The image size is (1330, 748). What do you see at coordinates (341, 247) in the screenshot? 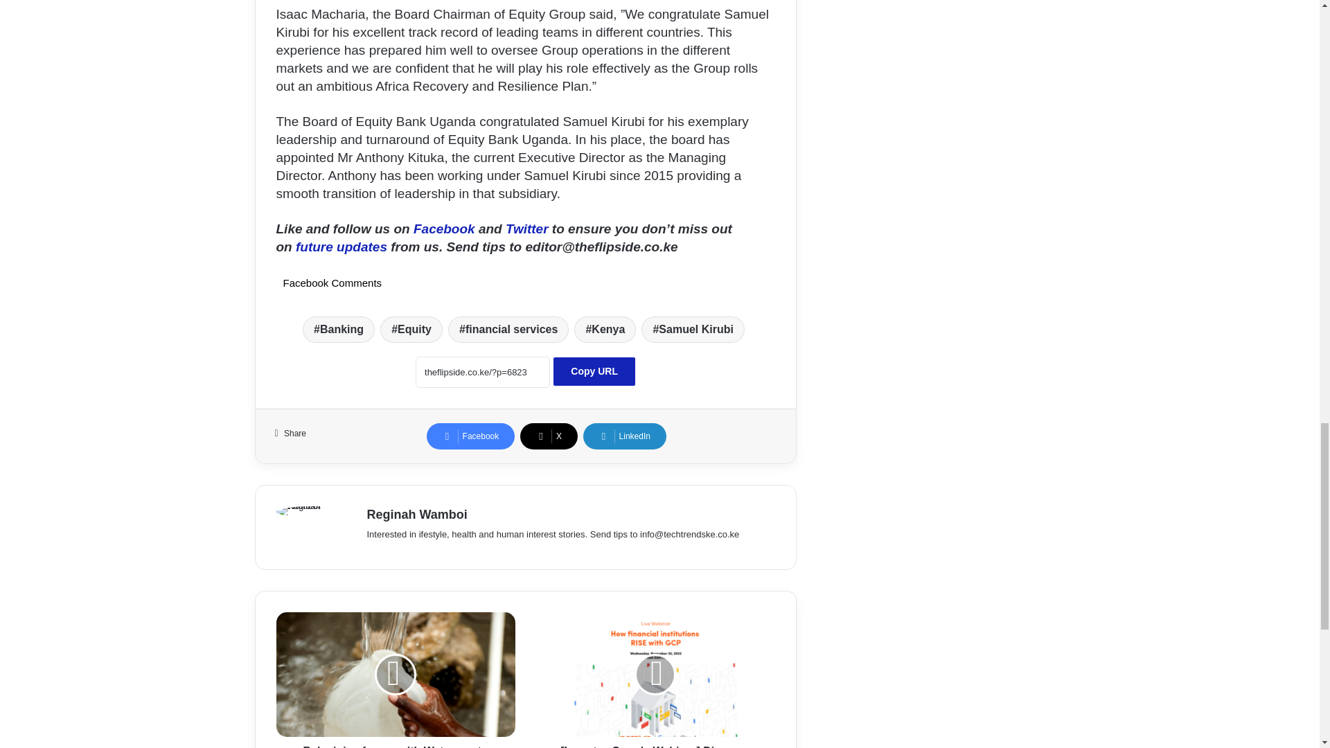
I see `future updates` at bounding box center [341, 247].